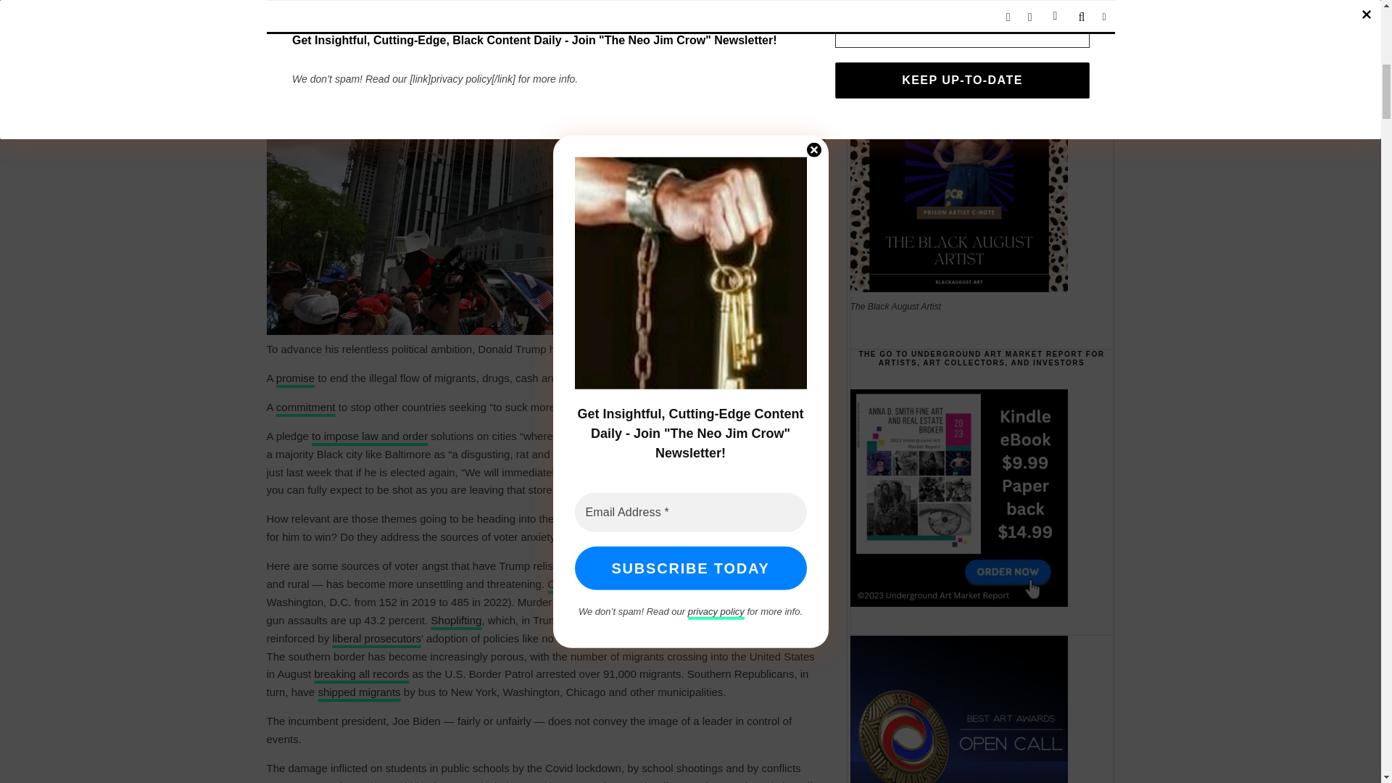 This screenshot has width=1392, height=783. I want to click on commitment, so click(305, 407).